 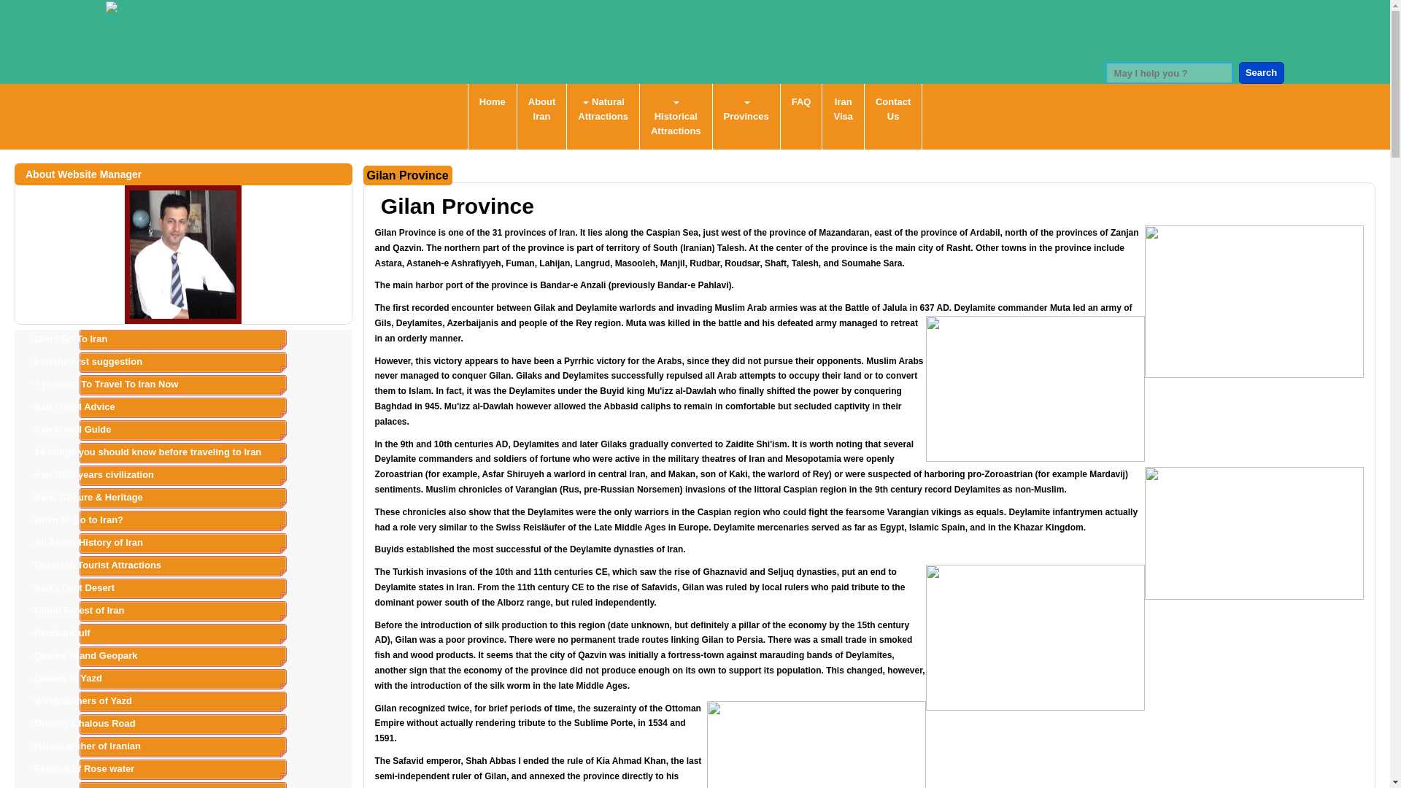 What do you see at coordinates (746, 109) in the screenshot?
I see `Provinces` at bounding box center [746, 109].